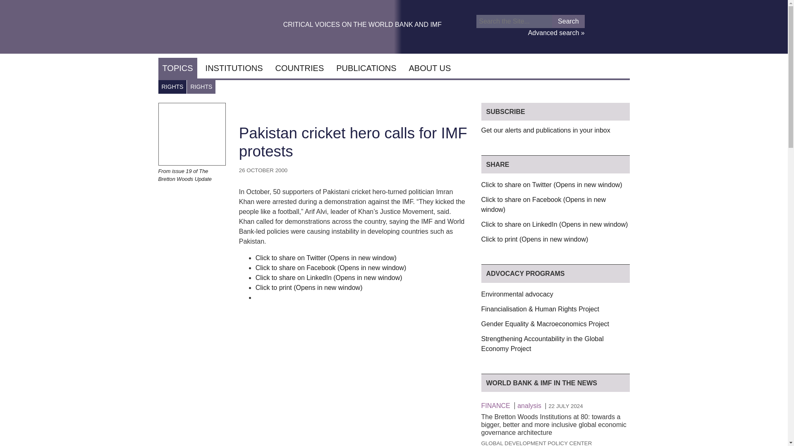 The image size is (794, 446). What do you see at coordinates (299, 68) in the screenshot?
I see `COUNTRIES` at bounding box center [299, 68].